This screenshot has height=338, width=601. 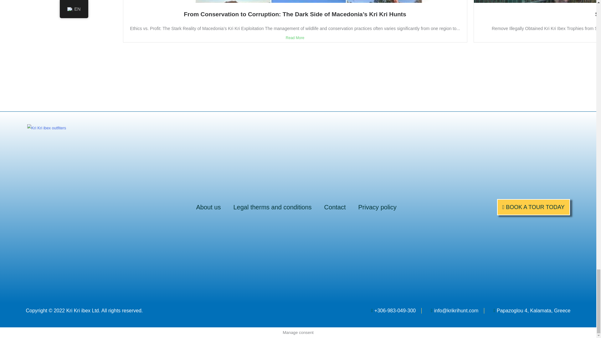 I want to click on Contact, so click(x=335, y=207).